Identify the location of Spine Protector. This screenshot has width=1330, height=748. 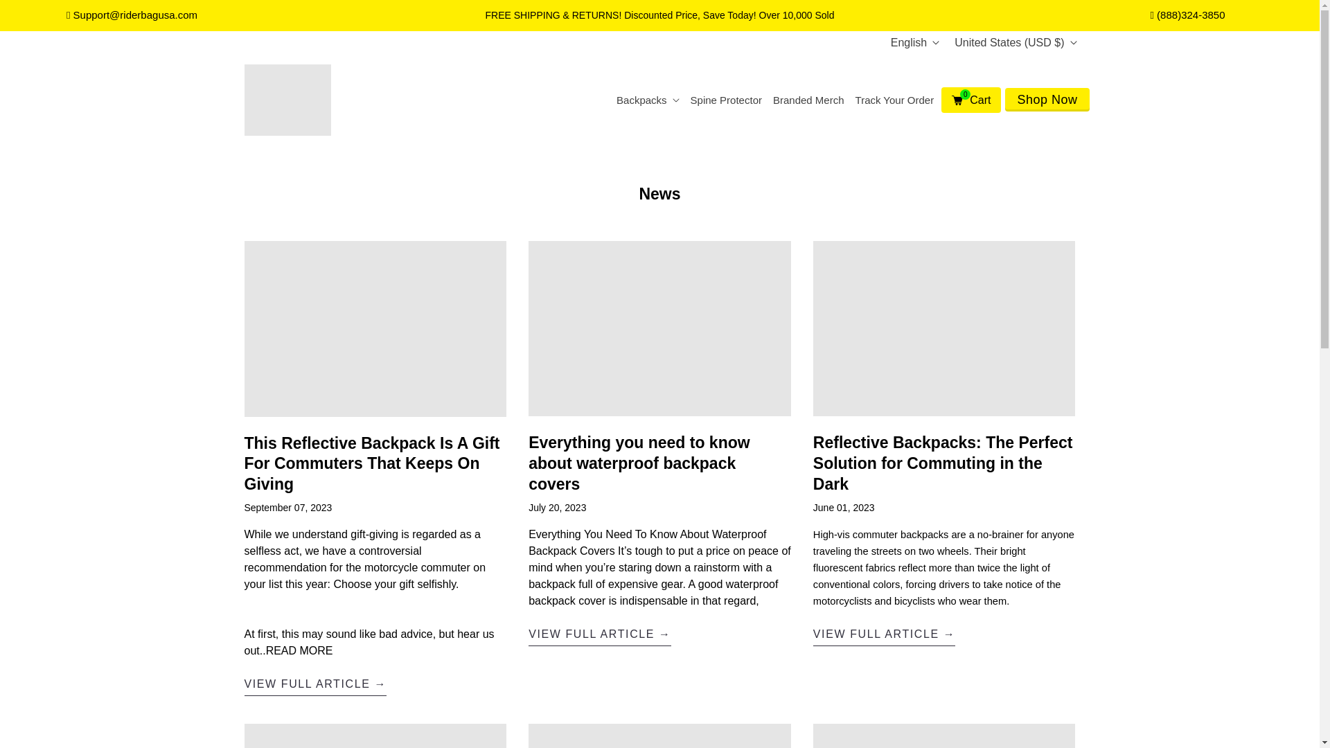
(726, 100).